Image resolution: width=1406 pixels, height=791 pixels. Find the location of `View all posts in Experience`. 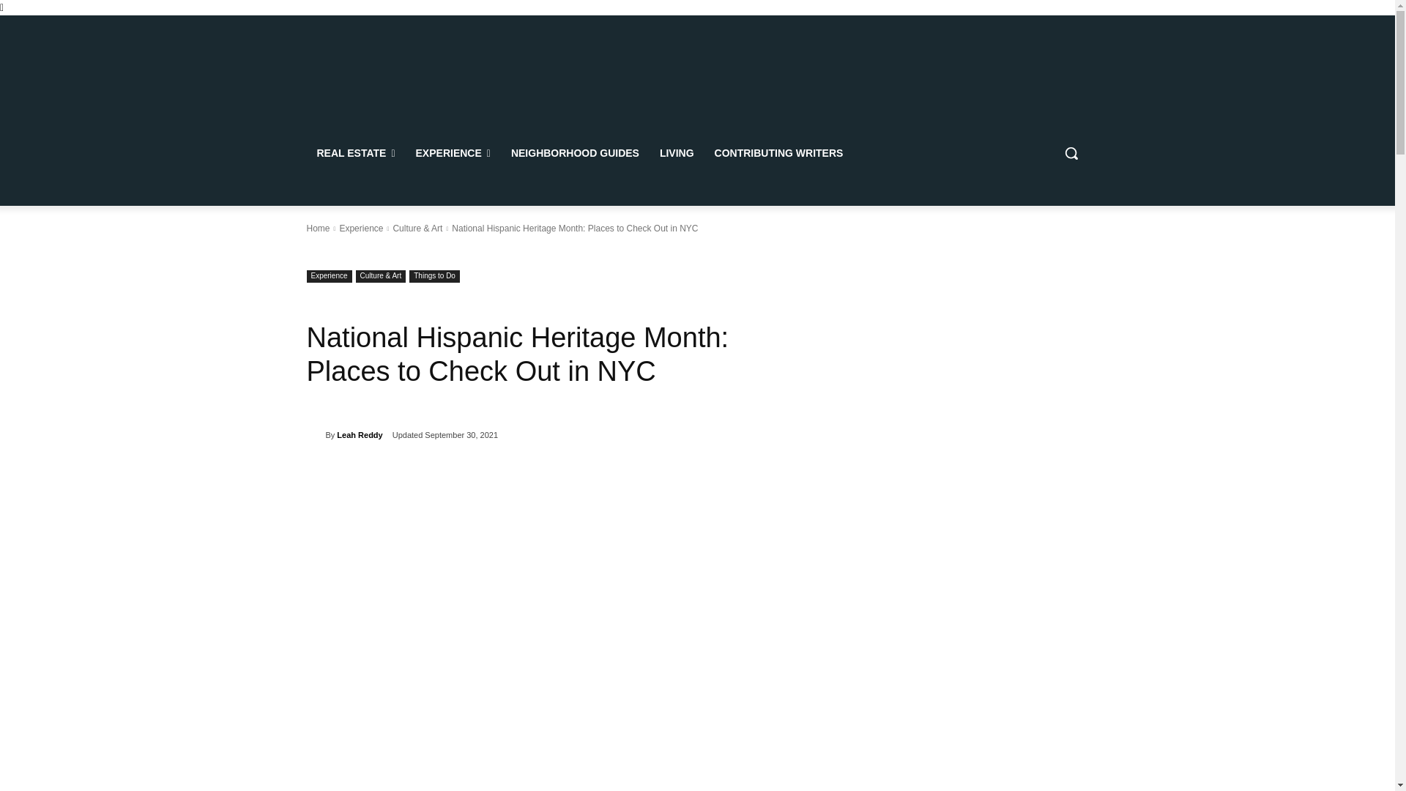

View all posts in Experience is located at coordinates (360, 228).